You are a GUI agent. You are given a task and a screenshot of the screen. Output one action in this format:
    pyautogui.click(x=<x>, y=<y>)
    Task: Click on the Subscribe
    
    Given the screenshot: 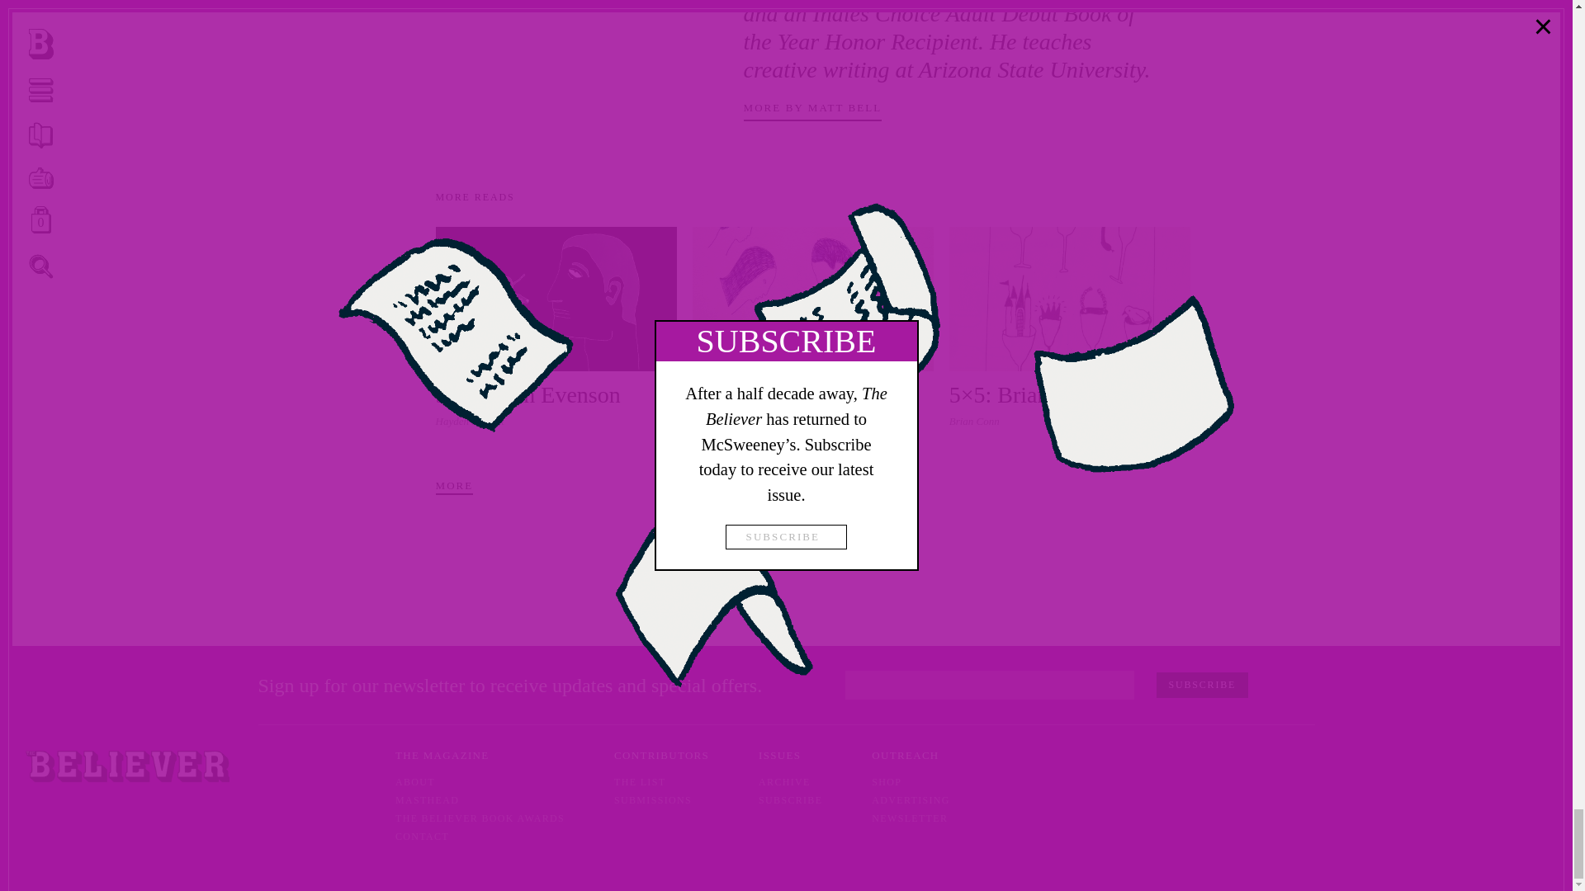 What is the action you would take?
    pyautogui.click(x=1202, y=685)
    